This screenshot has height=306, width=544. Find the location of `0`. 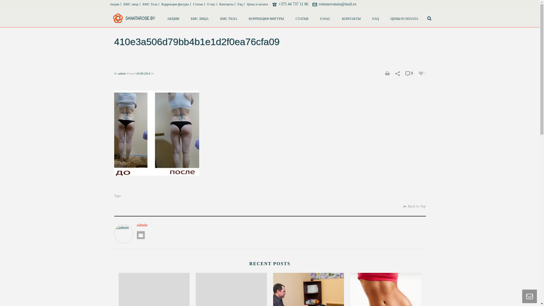

0 is located at coordinates (422, 73).